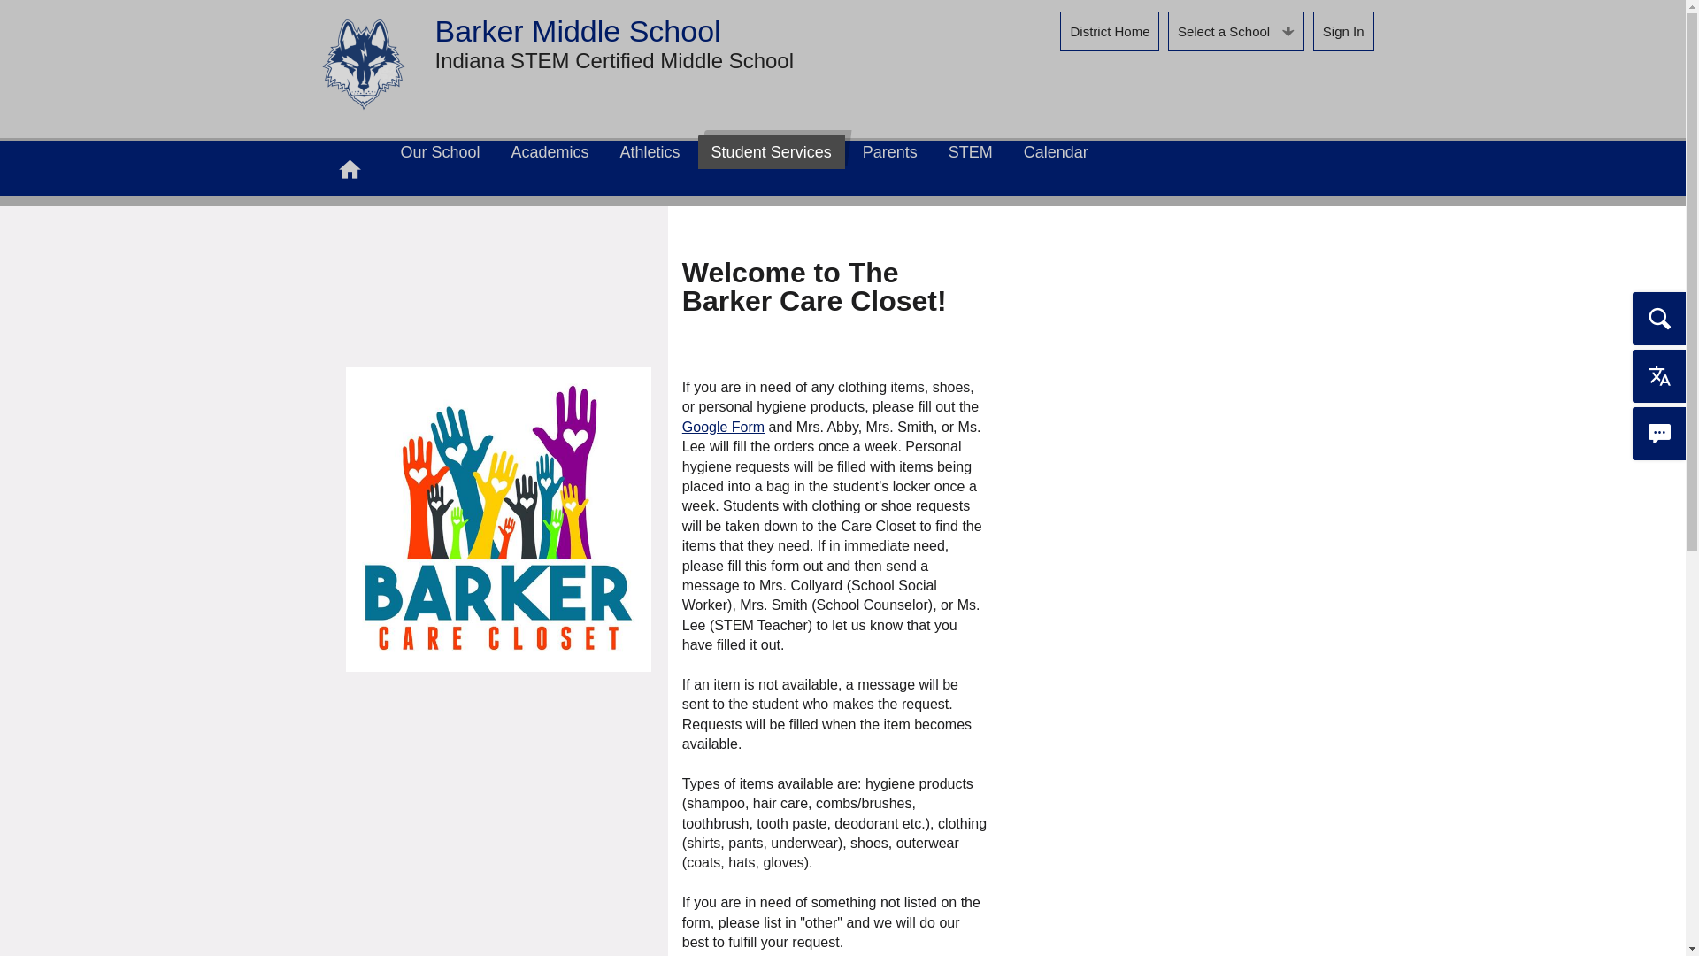  I want to click on District Home, so click(1110, 32).